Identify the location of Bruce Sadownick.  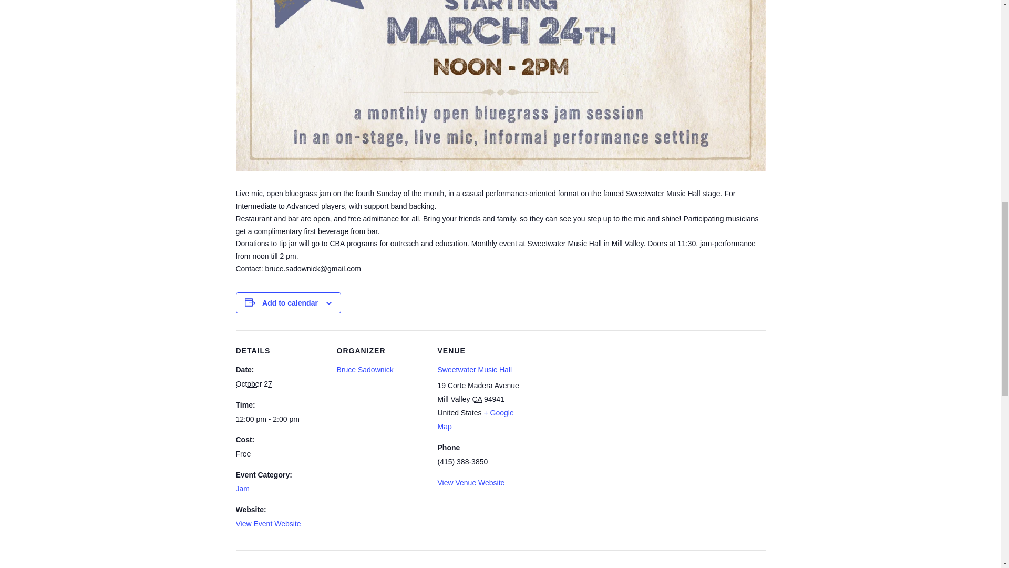
(365, 369).